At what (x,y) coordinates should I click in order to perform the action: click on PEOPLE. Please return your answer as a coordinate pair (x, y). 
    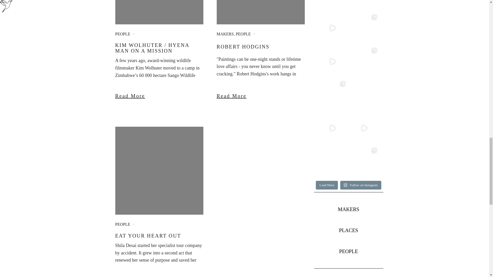
    Looking at the image, I should click on (243, 34).